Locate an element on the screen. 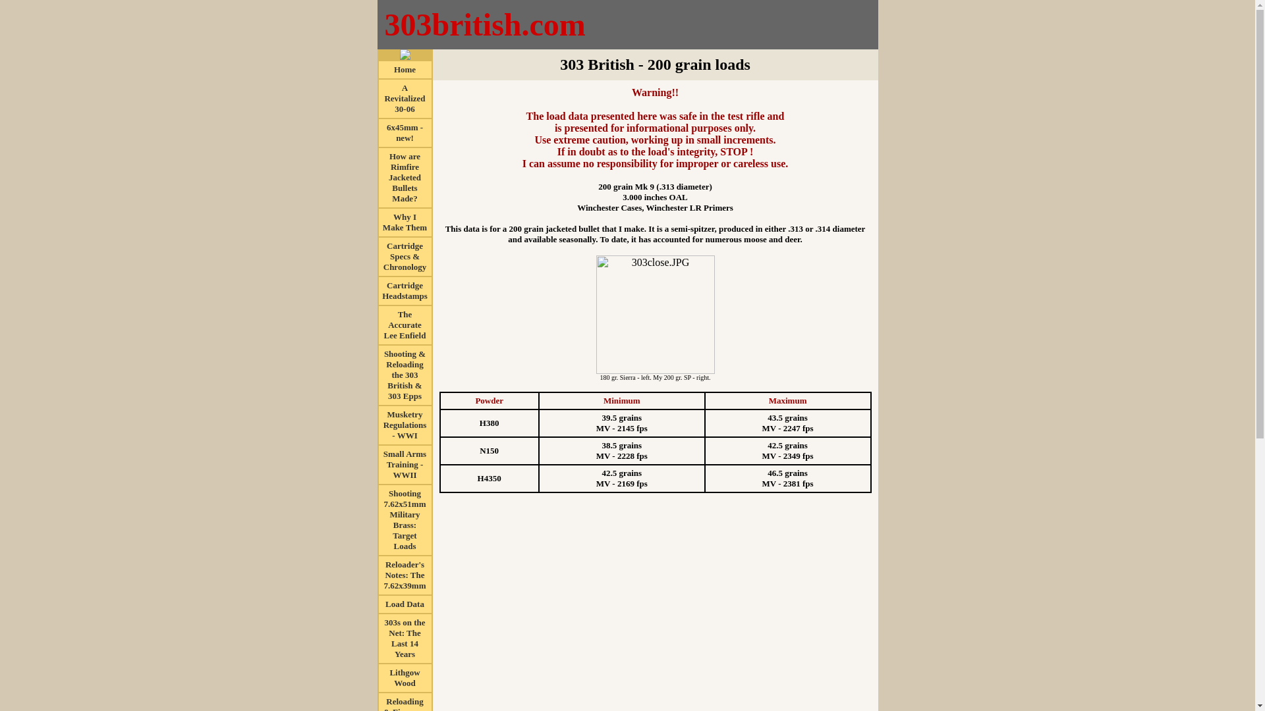 This screenshot has width=1265, height=711. 303s on the Net: The Last 14 Years is located at coordinates (405, 637).